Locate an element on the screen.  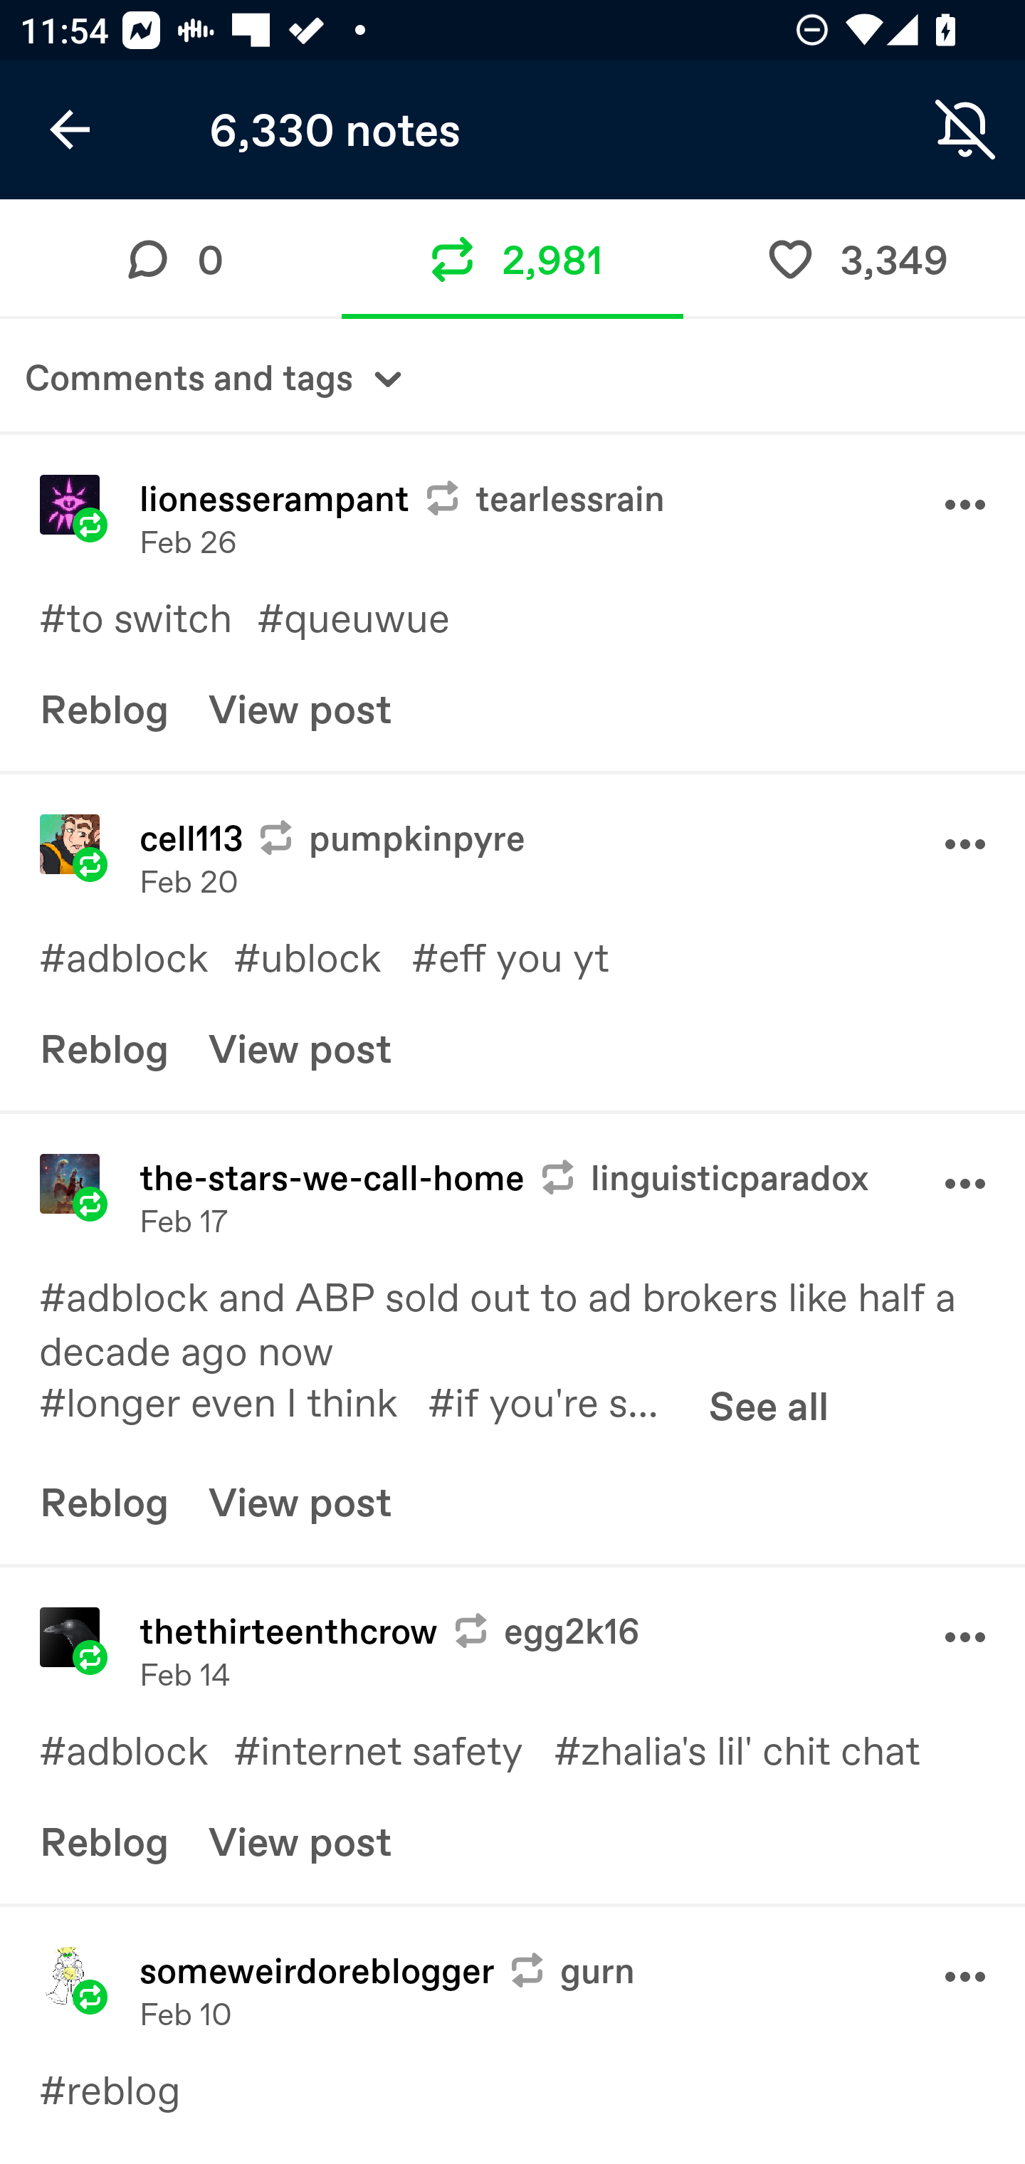
Likes 3,349 is located at coordinates (854, 258).